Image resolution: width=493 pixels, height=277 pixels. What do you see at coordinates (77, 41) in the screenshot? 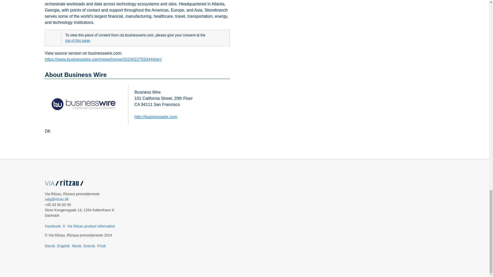
I see `top of this page` at bounding box center [77, 41].